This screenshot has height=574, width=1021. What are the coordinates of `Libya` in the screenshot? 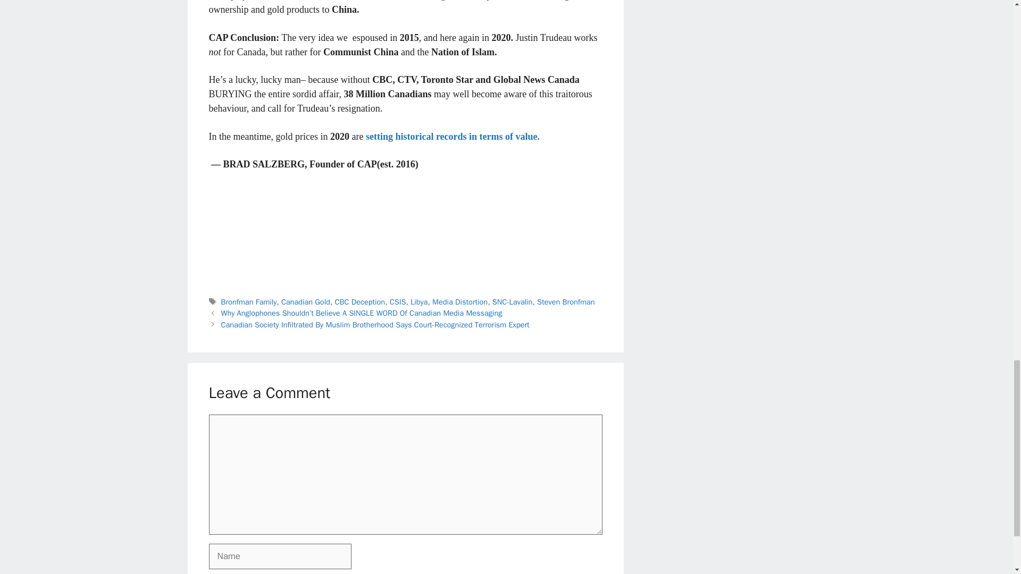 It's located at (419, 302).